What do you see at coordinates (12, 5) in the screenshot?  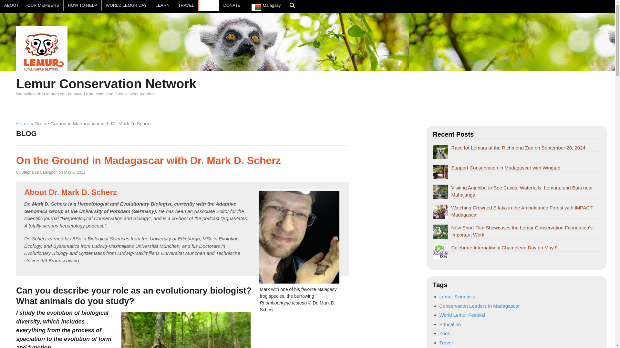 I see `ABOUT` at bounding box center [12, 5].